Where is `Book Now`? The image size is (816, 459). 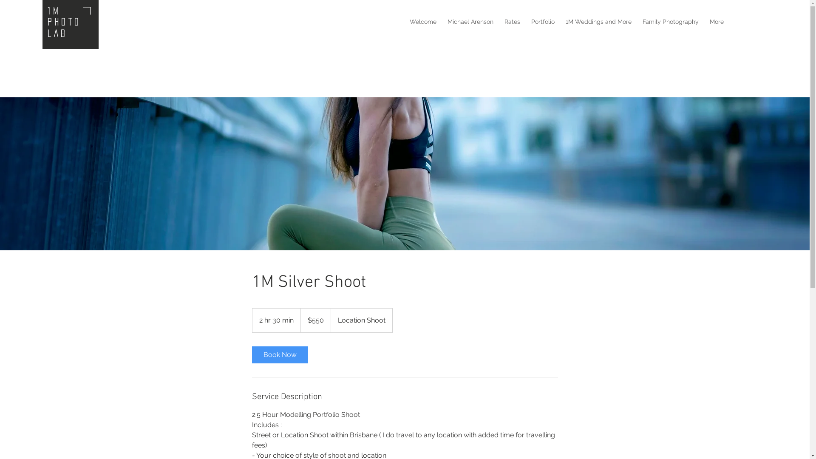
Book Now is located at coordinates (280, 355).